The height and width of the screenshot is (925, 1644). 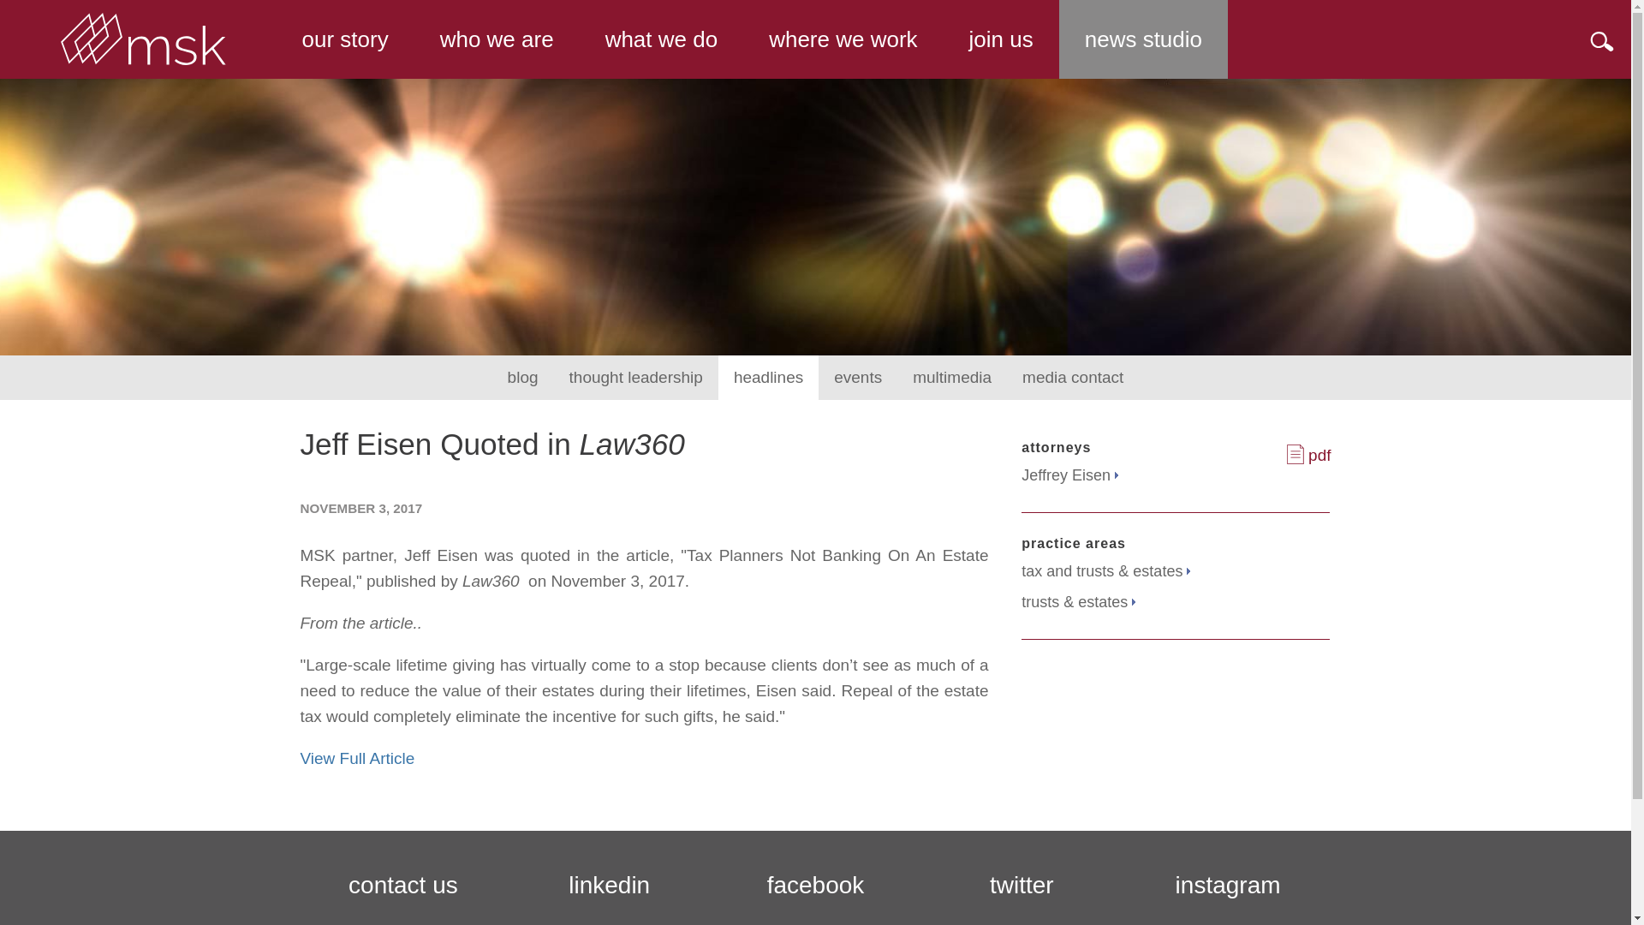 What do you see at coordinates (497, 39) in the screenshot?
I see `who we are` at bounding box center [497, 39].